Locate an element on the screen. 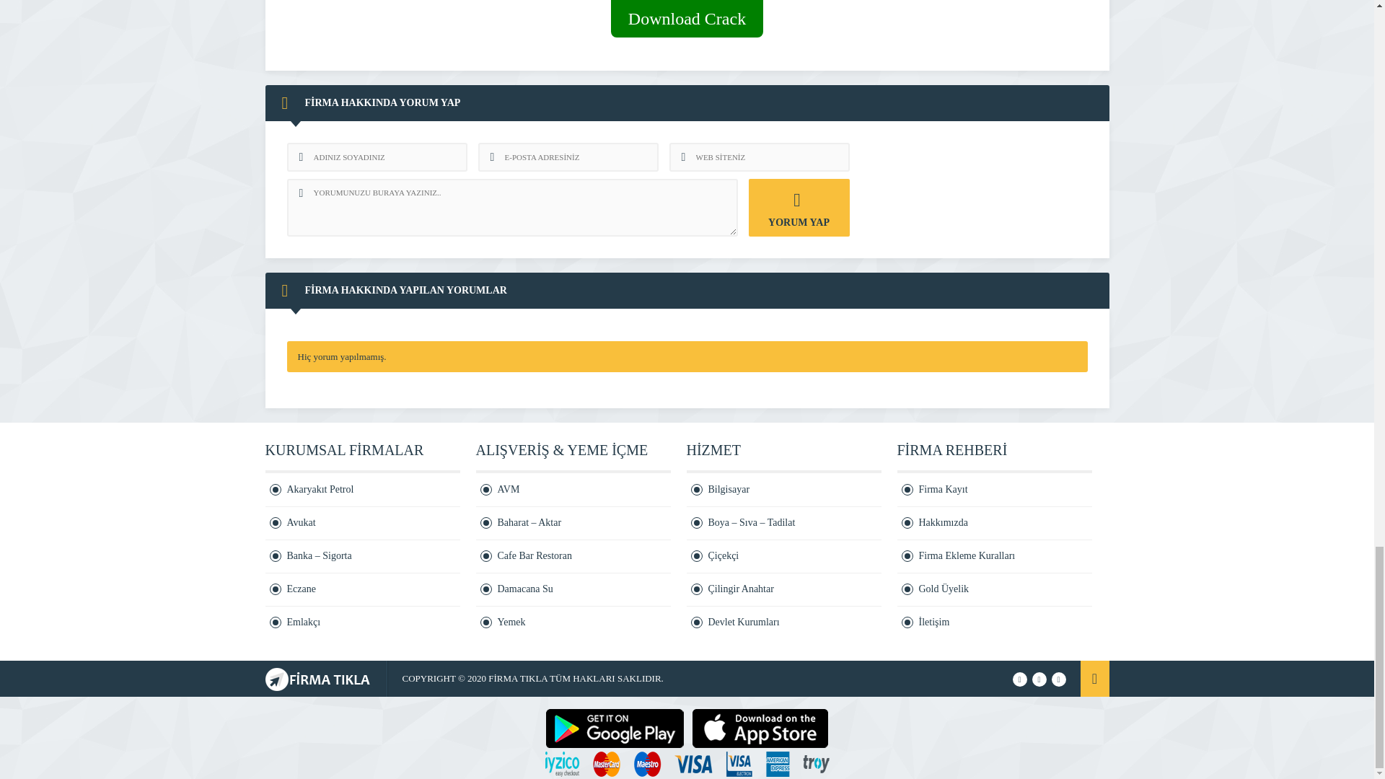 This screenshot has width=1385, height=779. Download Crack is located at coordinates (687, 19).